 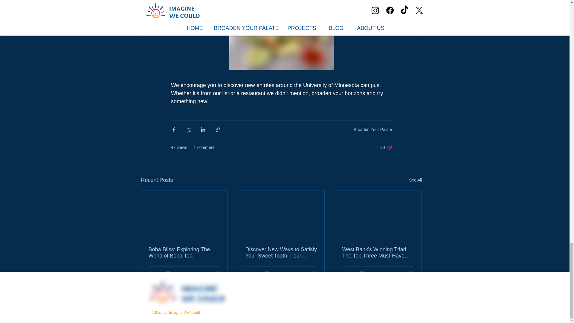 I want to click on Boba Bliss: Exploring The World of Boba Tea, so click(x=184, y=253).